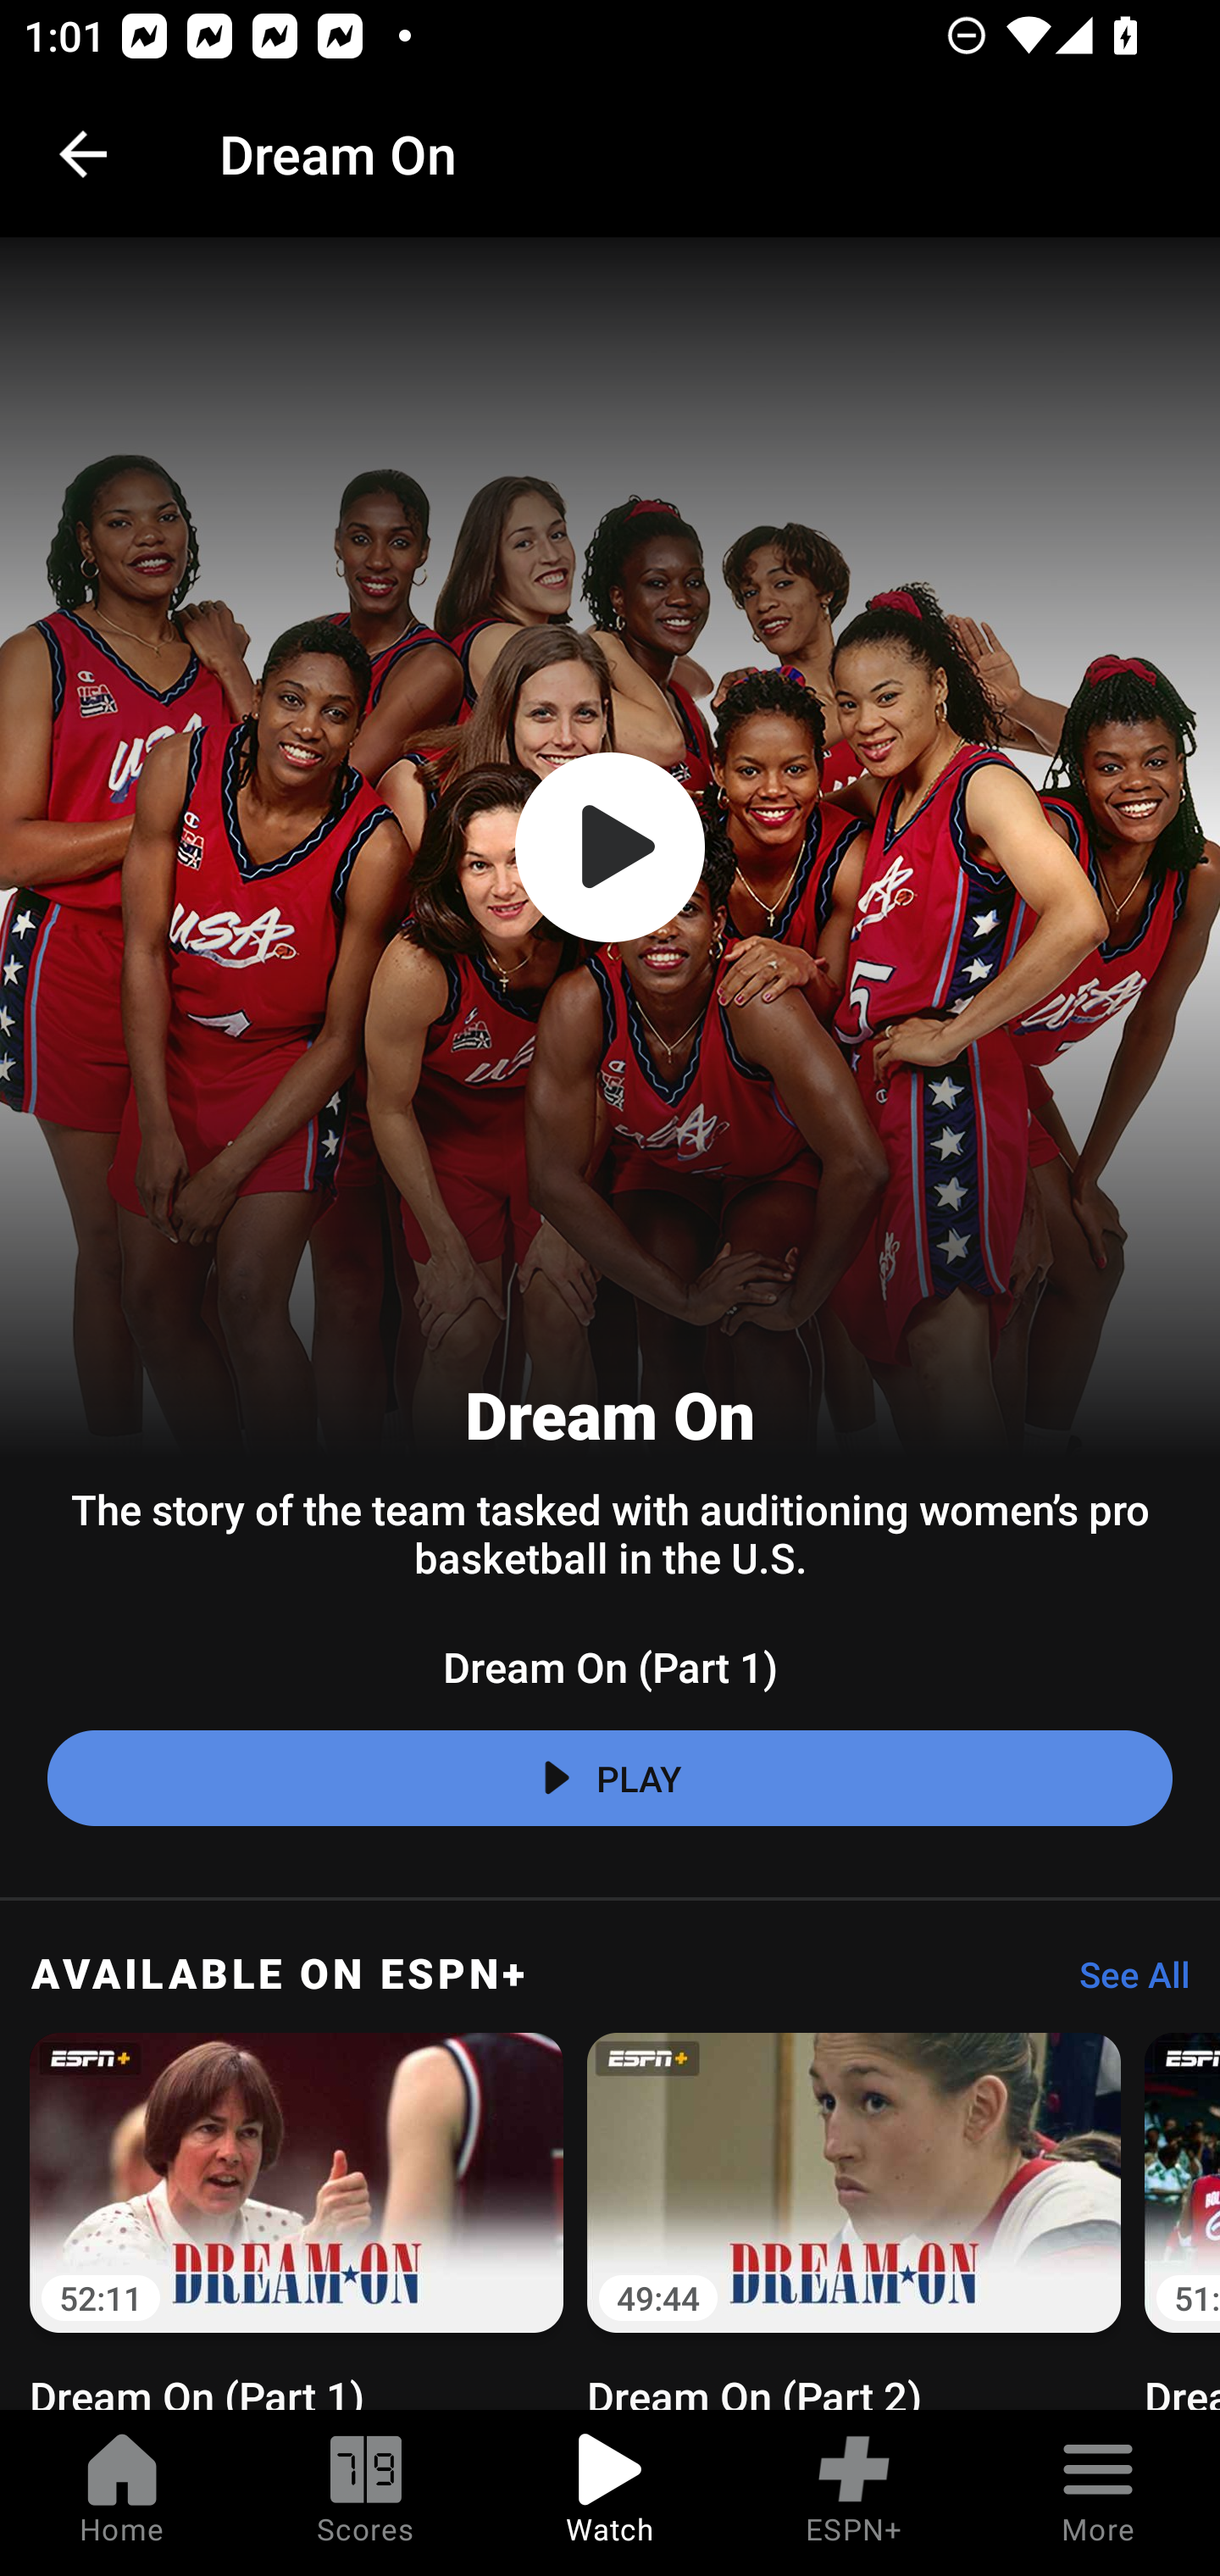  I want to click on 52:11 Dream On (Part 1), so click(297, 2217).